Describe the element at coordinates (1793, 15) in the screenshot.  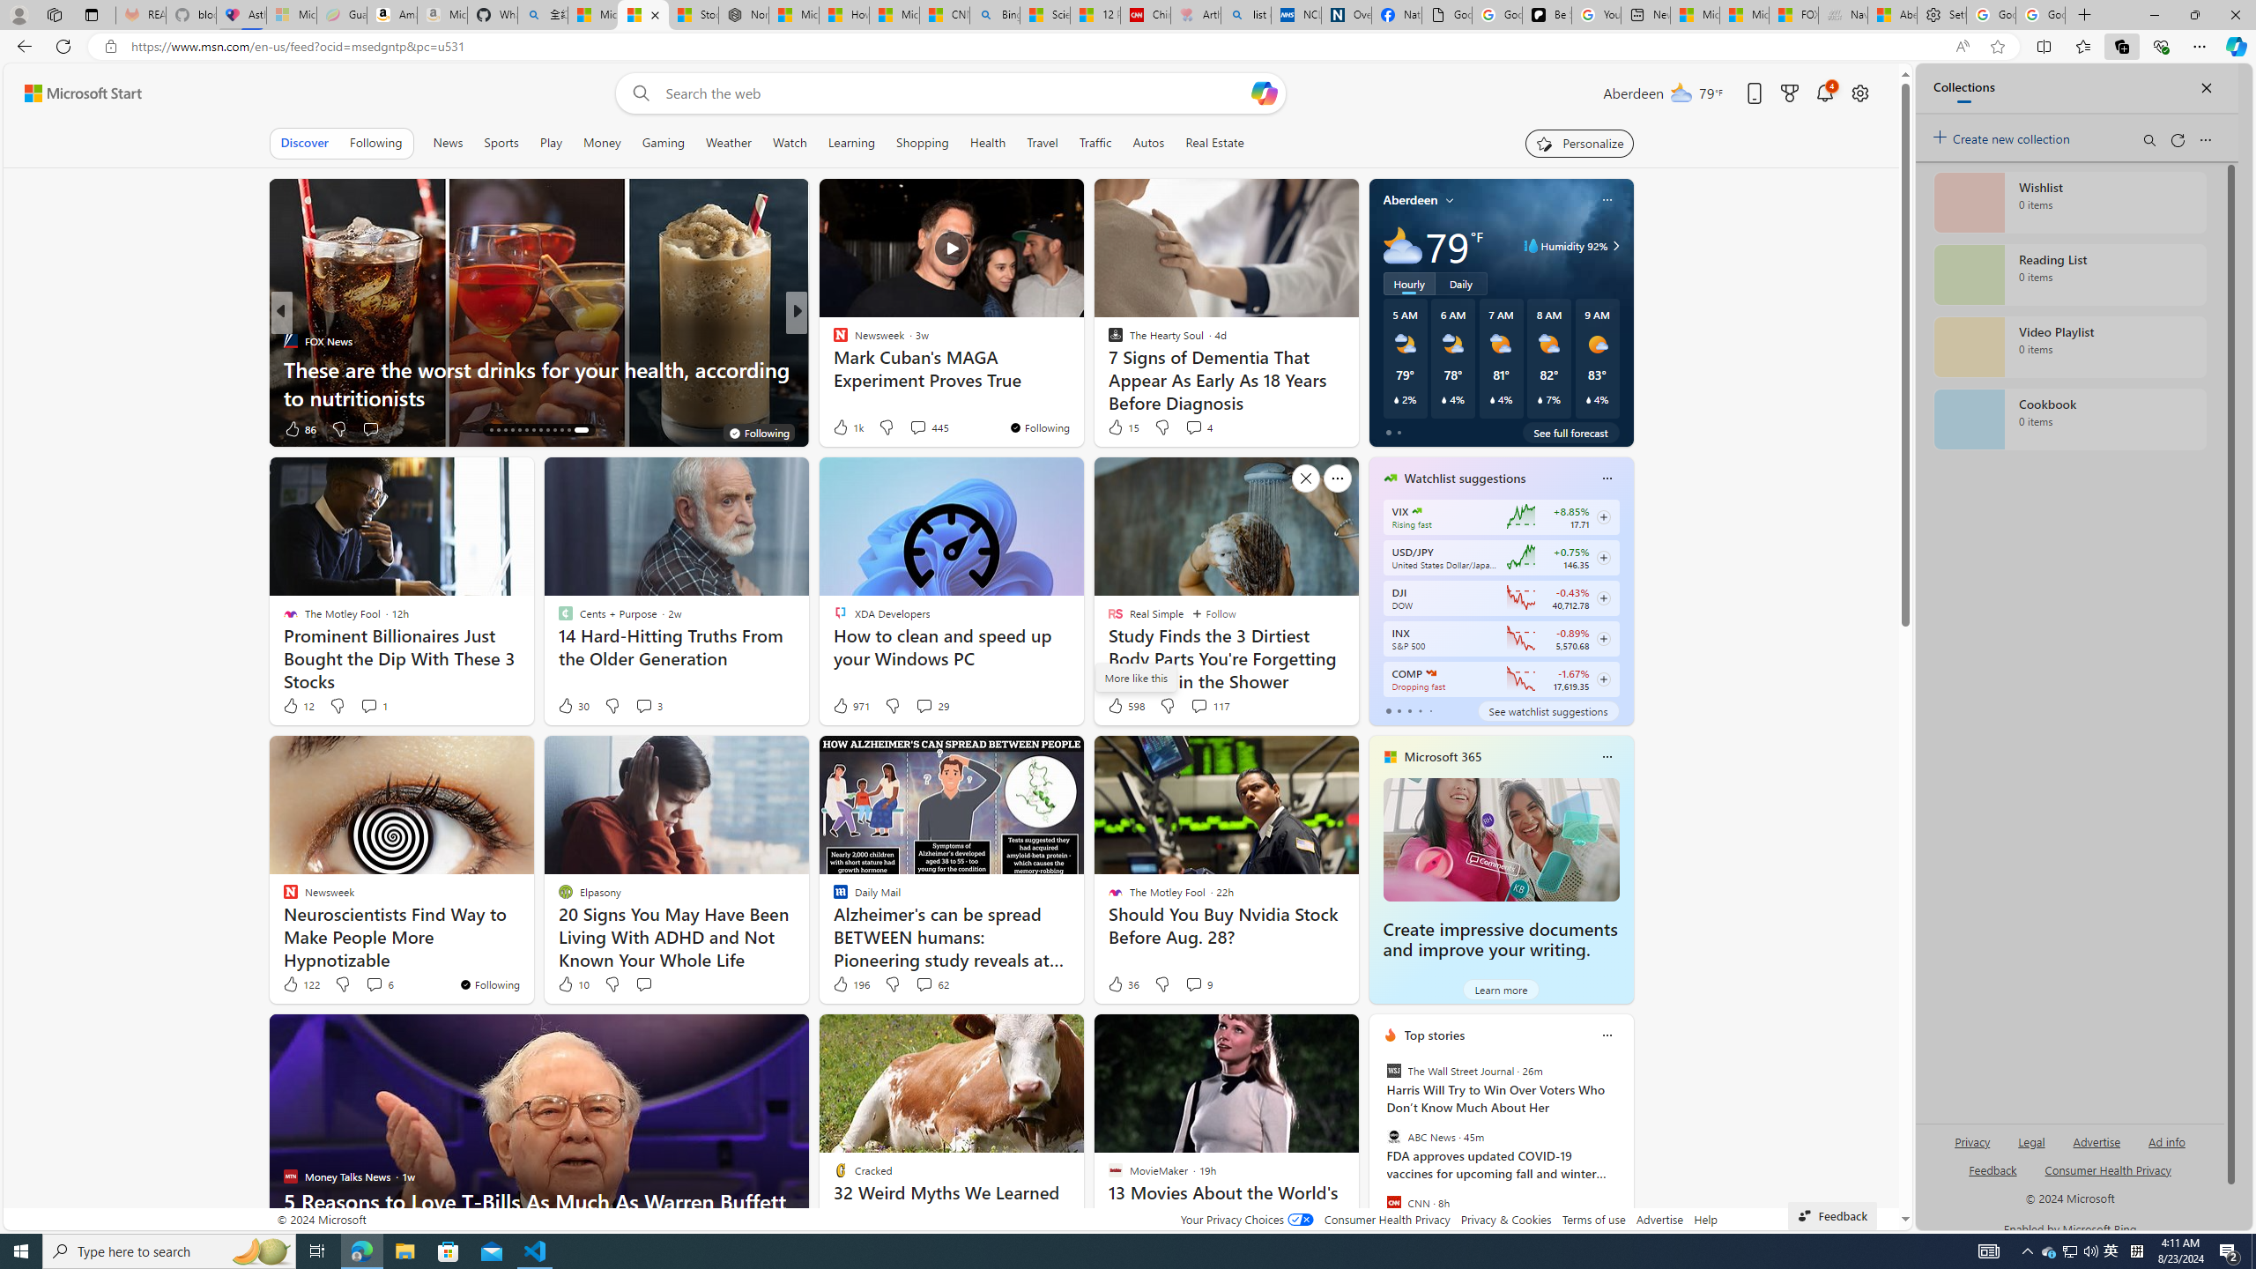
I see `FOX News - MSN` at that location.